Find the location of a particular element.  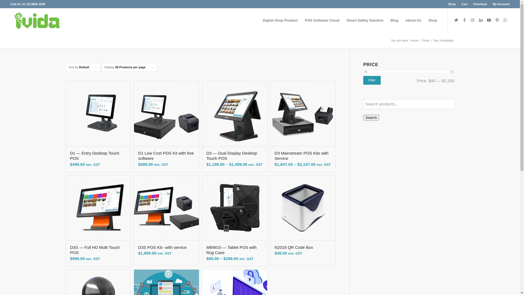

Instagram is located at coordinates (473, 20).